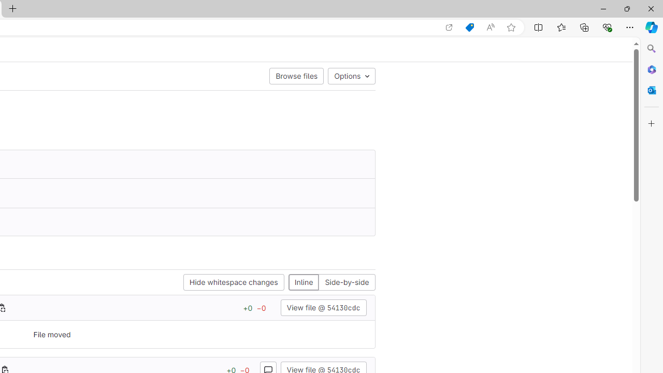  What do you see at coordinates (347, 283) in the screenshot?
I see `Side-by-side` at bounding box center [347, 283].